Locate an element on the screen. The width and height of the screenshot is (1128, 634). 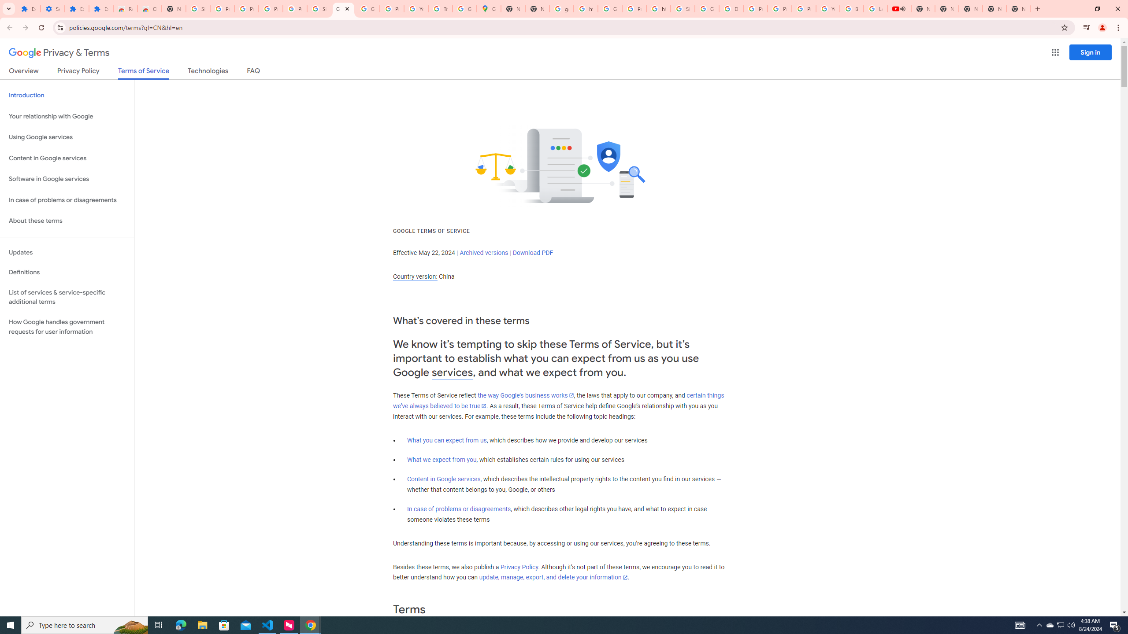
Software in Google services is located at coordinates (67, 179).